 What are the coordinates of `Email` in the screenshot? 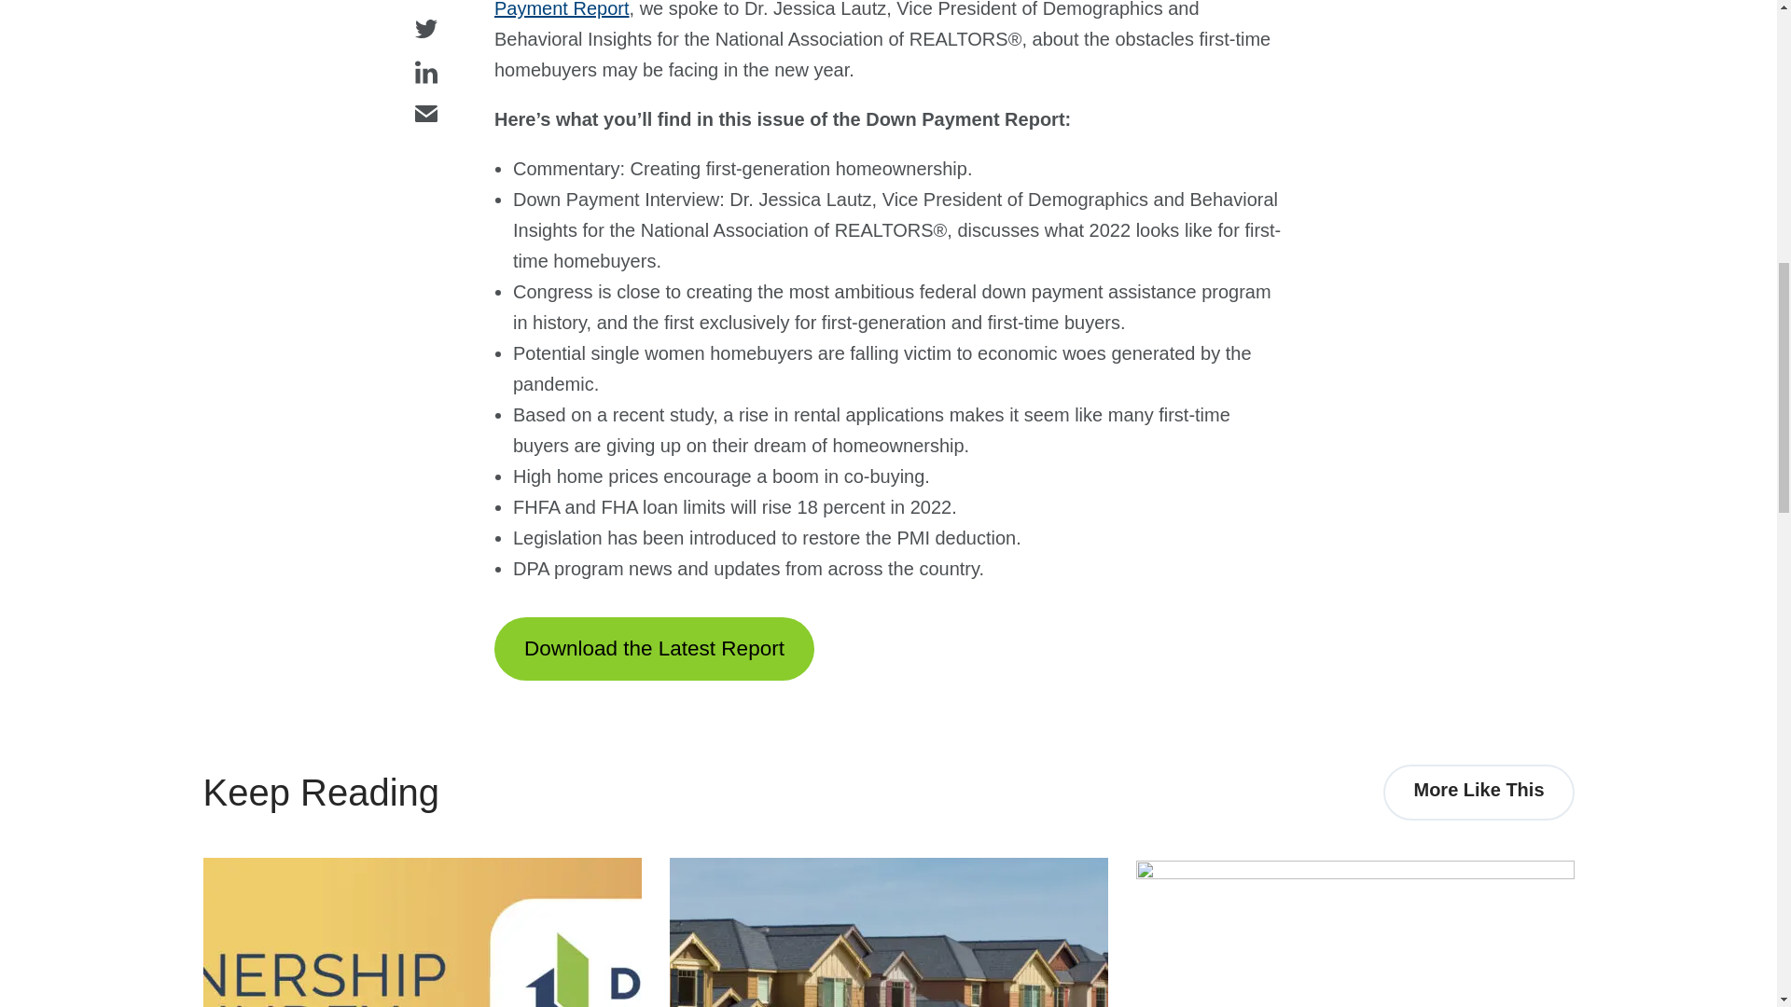 It's located at (425, 115).